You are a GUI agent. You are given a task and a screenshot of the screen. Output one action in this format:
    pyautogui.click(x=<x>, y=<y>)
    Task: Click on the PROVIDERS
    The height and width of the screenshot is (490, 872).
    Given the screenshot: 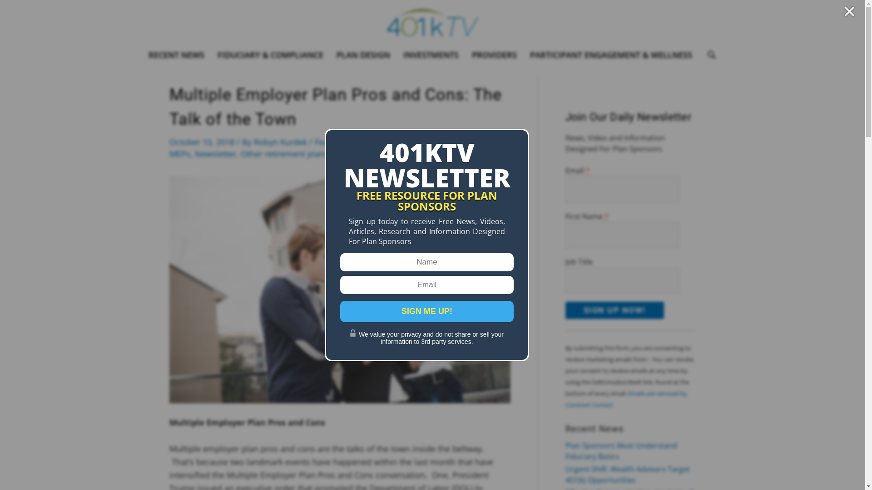 What is the action you would take?
    pyautogui.click(x=494, y=55)
    